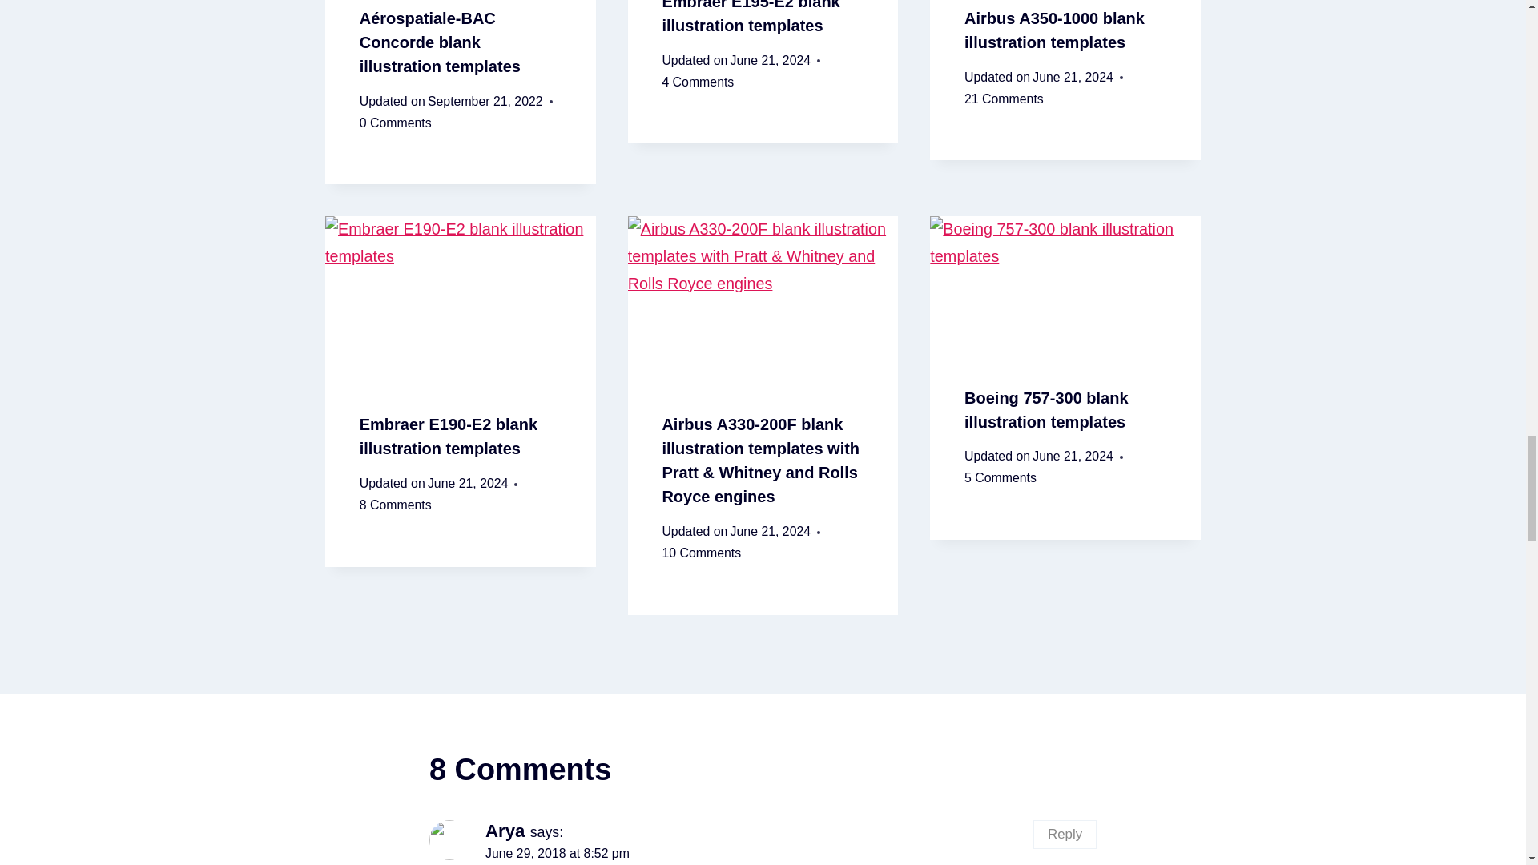 This screenshot has height=865, width=1538. What do you see at coordinates (701, 554) in the screenshot?
I see `10 Comments` at bounding box center [701, 554].